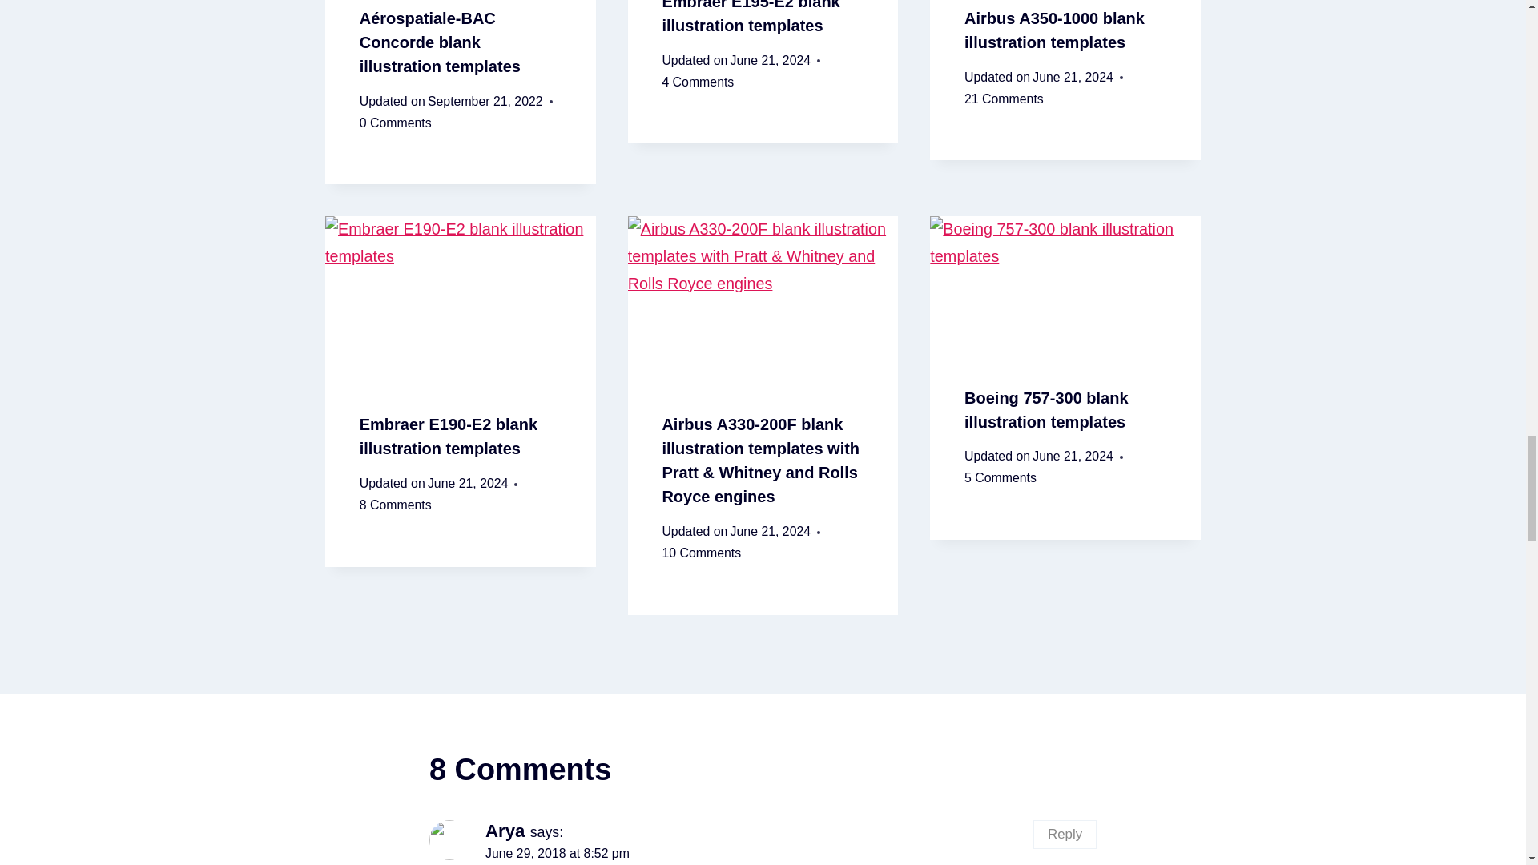 This screenshot has height=865, width=1538. What do you see at coordinates (701, 554) in the screenshot?
I see `10 Comments` at bounding box center [701, 554].